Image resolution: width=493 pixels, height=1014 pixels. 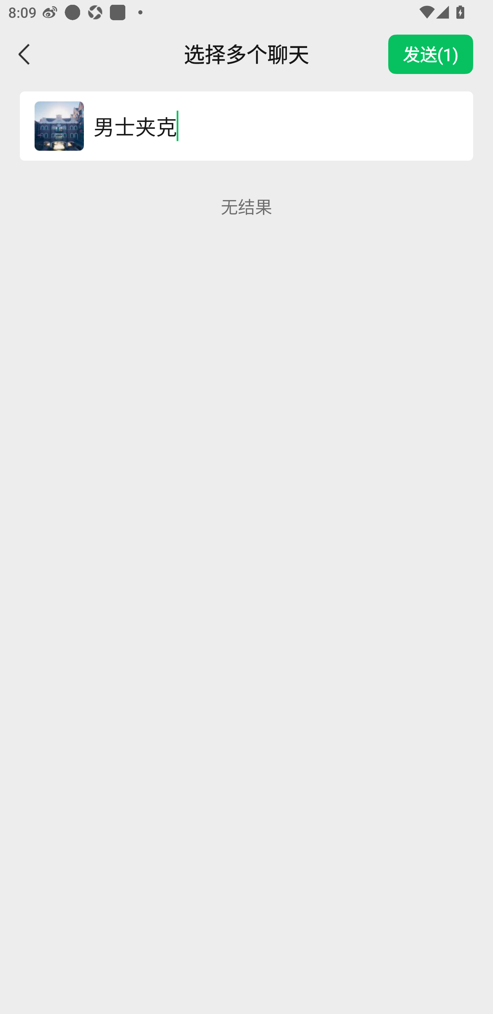 What do you see at coordinates (431, 54) in the screenshot?
I see `发送(1)` at bounding box center [431, 54].